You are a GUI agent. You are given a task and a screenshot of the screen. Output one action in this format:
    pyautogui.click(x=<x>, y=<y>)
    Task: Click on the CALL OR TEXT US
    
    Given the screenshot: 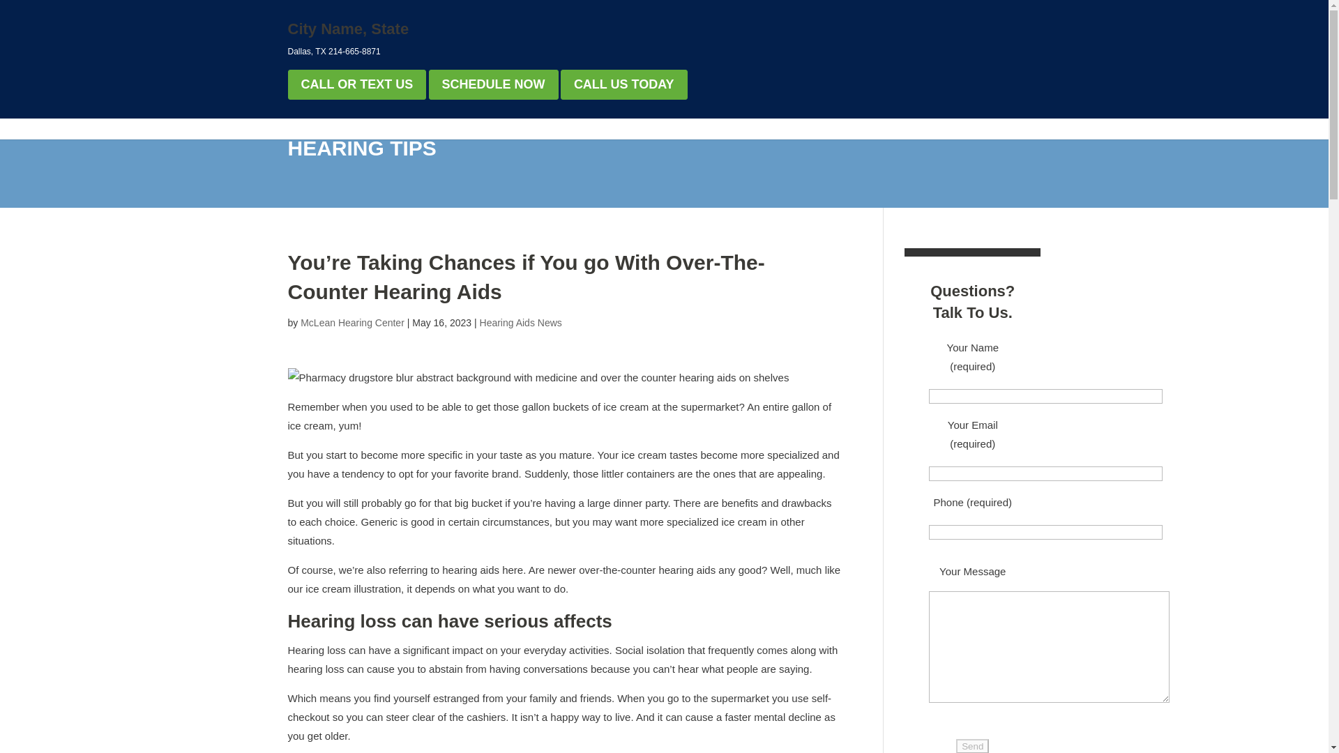 What is the action you would take?
    pyautogui.click(x=356, y=84)
    